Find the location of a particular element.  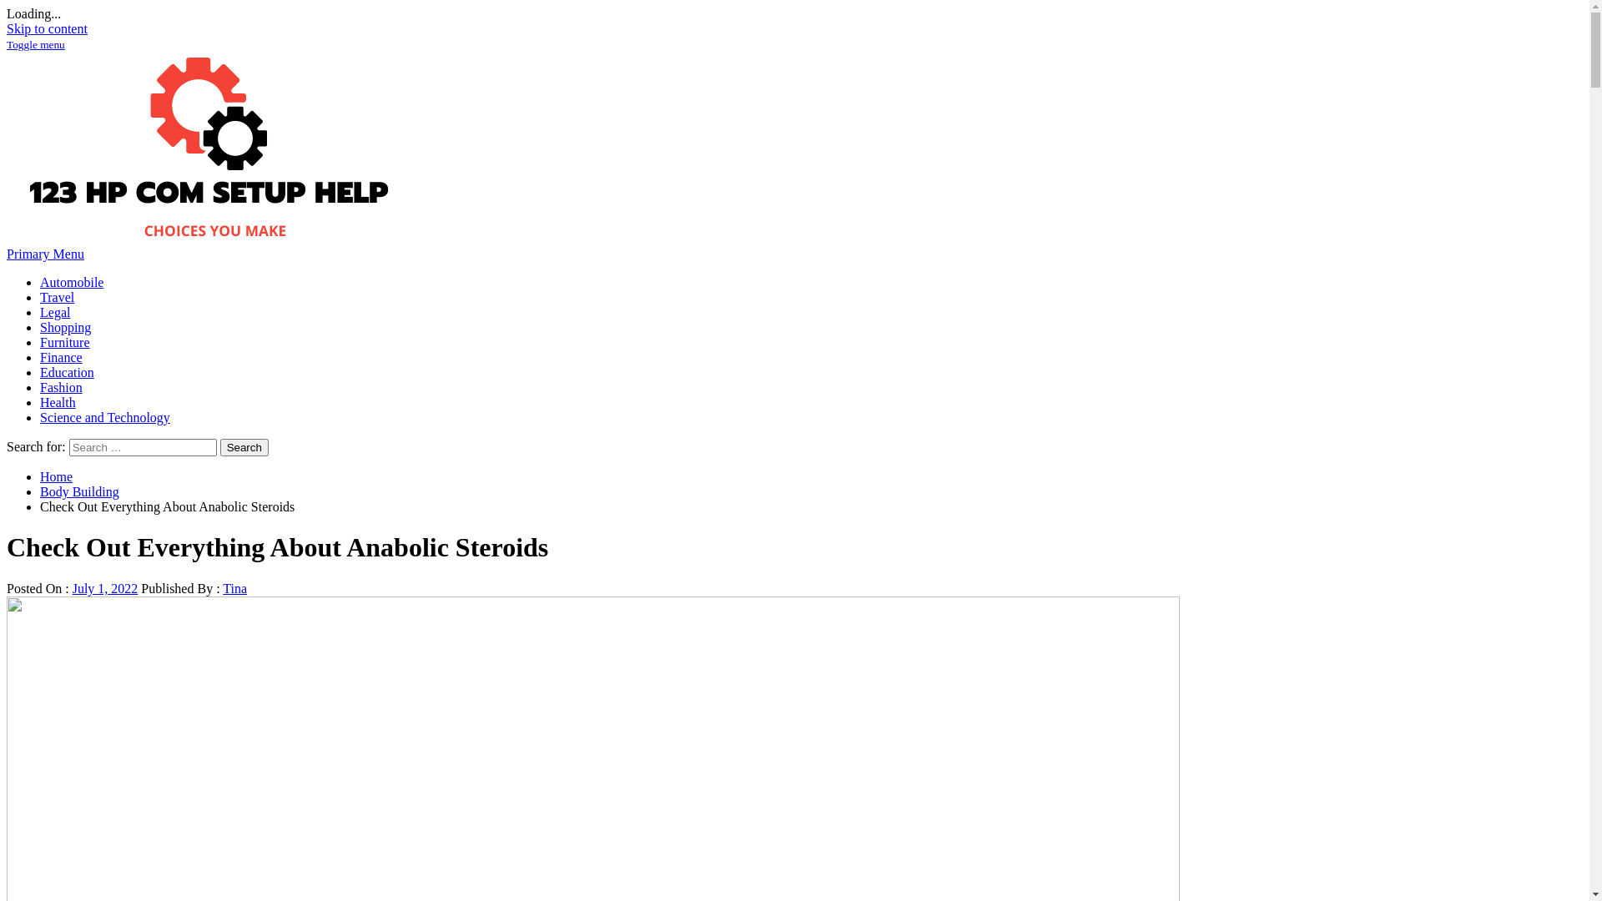

Home is located at coordinates (57, 477).